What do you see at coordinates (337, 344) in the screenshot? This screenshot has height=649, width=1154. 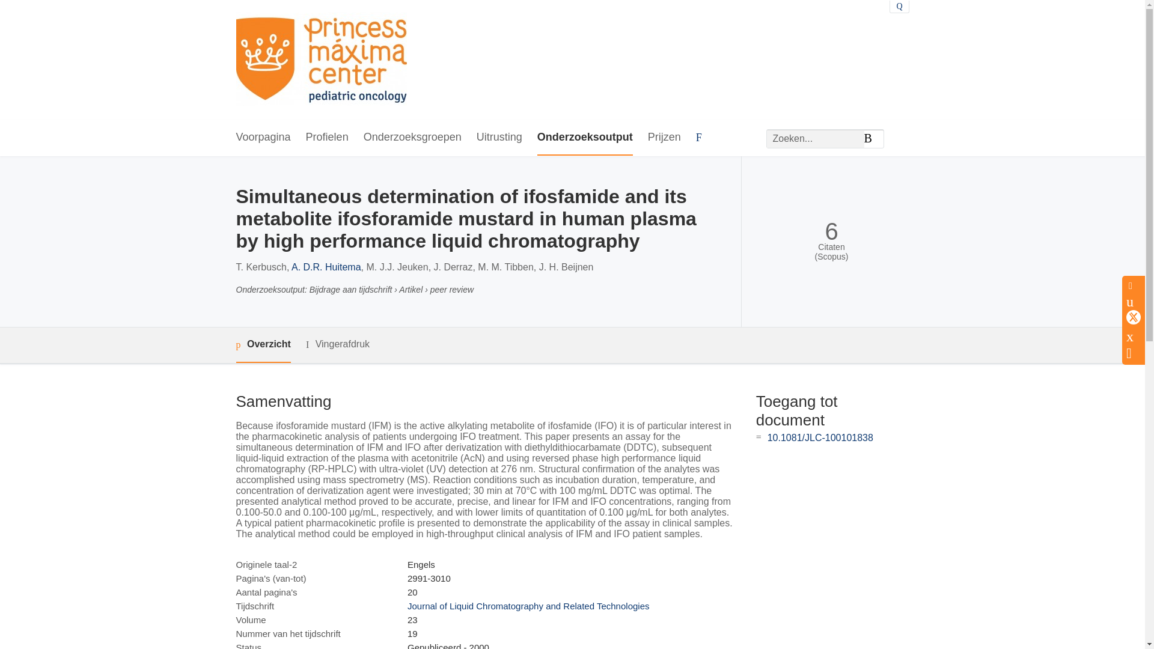 I see `Vingerafdruk` at bounding box center [337, 344].